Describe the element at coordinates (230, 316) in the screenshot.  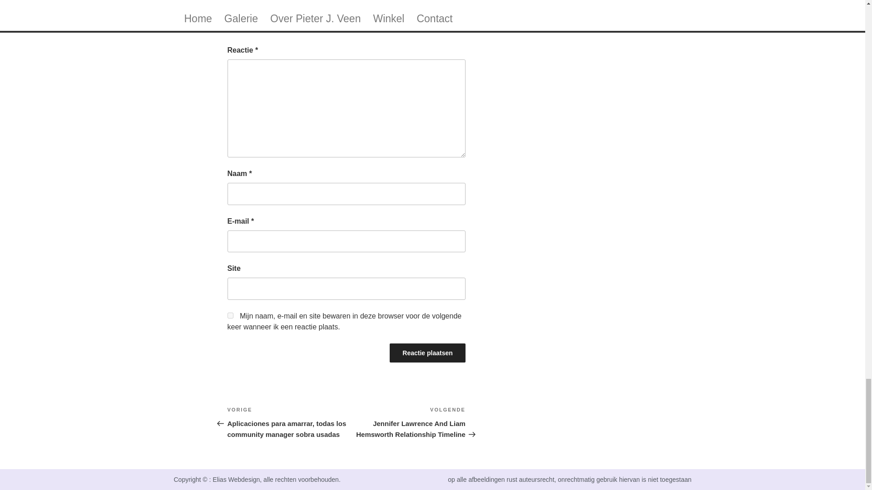
I see `yes` at that location.